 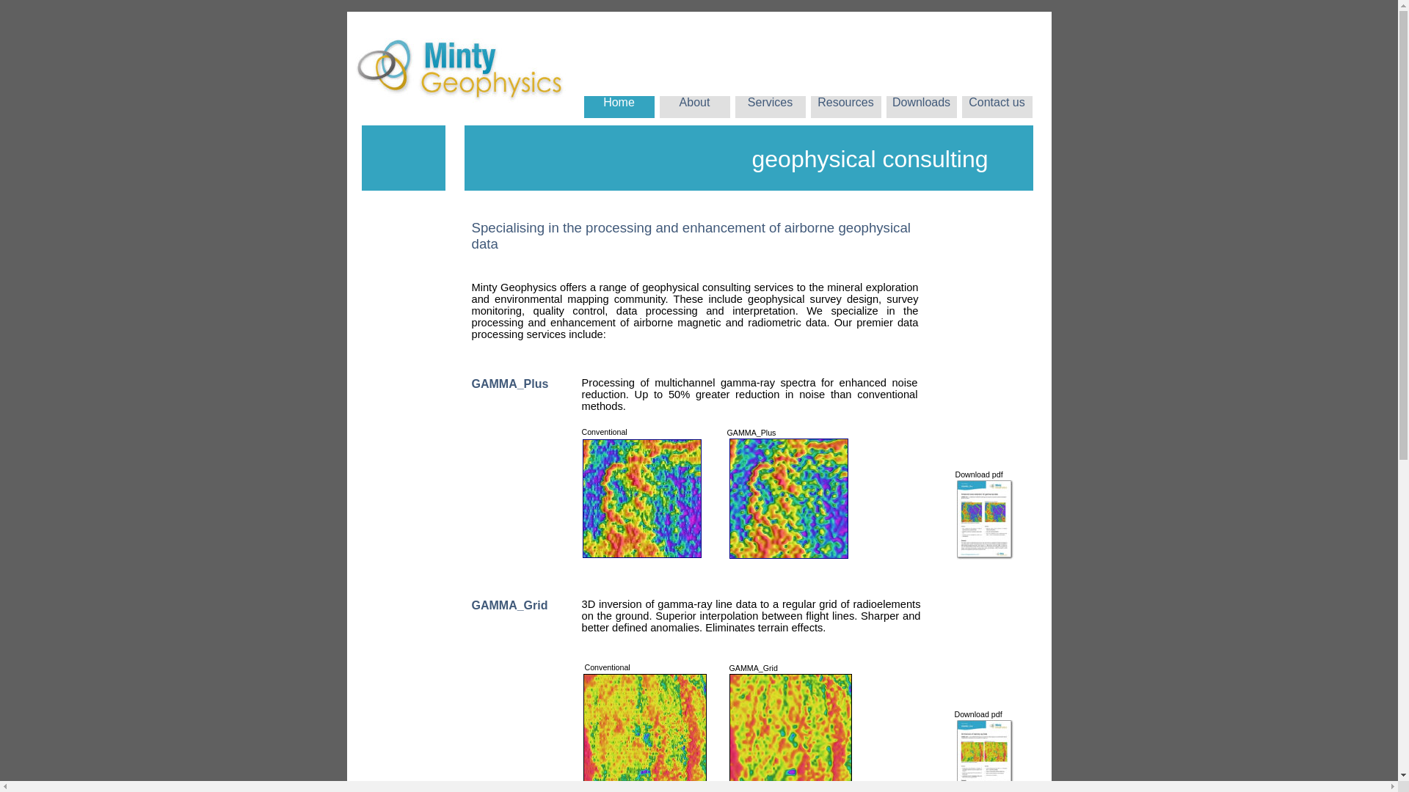 I want to click on Services, so click(x=771, y=103).